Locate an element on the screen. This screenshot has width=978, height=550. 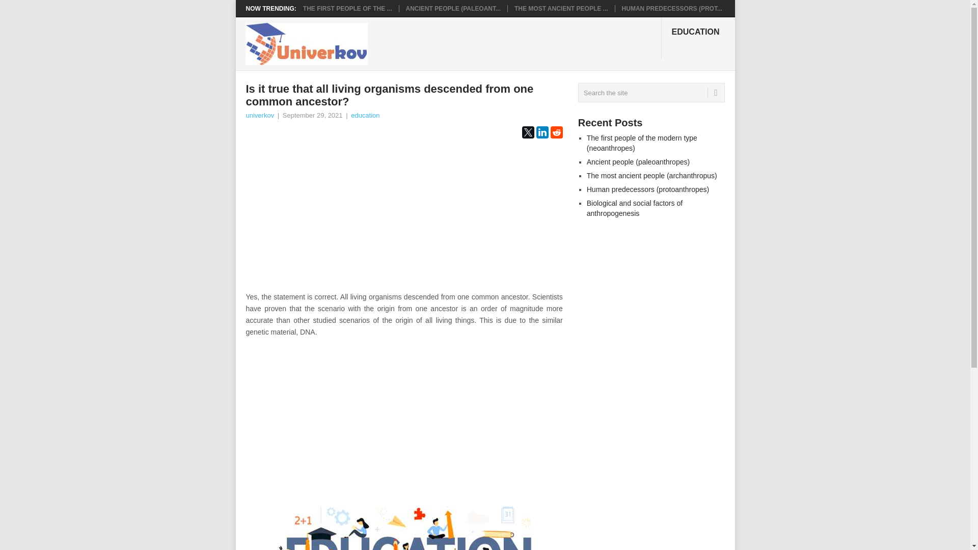
reddit is located at coordinates (556, 132).